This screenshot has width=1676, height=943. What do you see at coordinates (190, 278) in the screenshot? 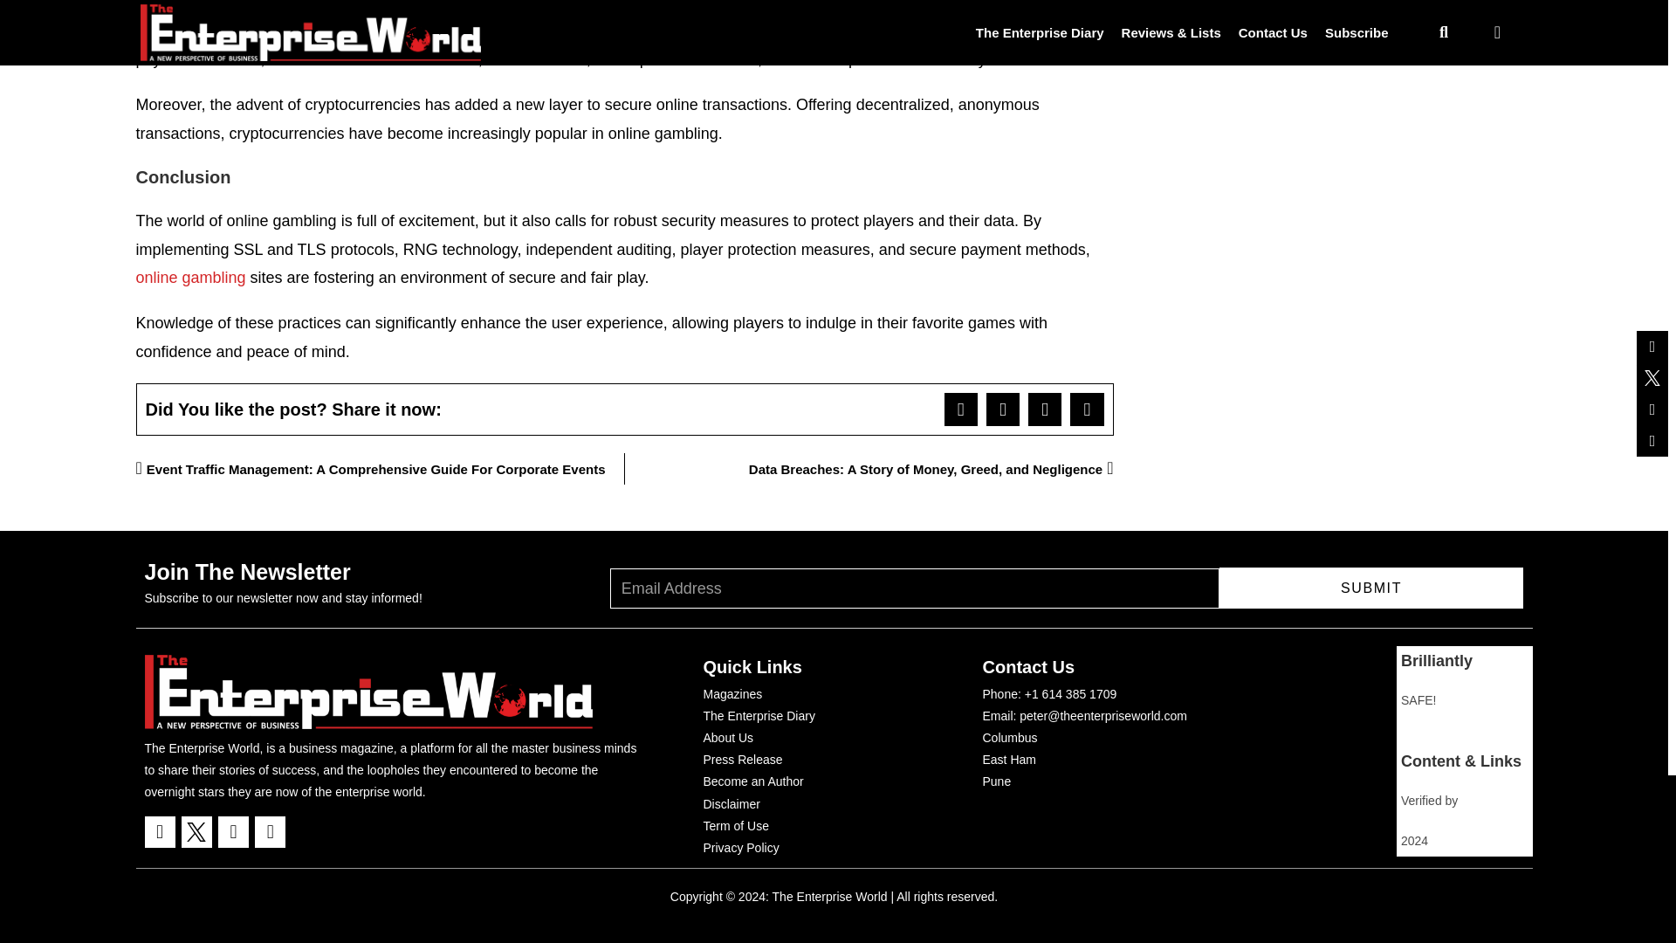
I see `online gambling` at bounding box center [190, 278].